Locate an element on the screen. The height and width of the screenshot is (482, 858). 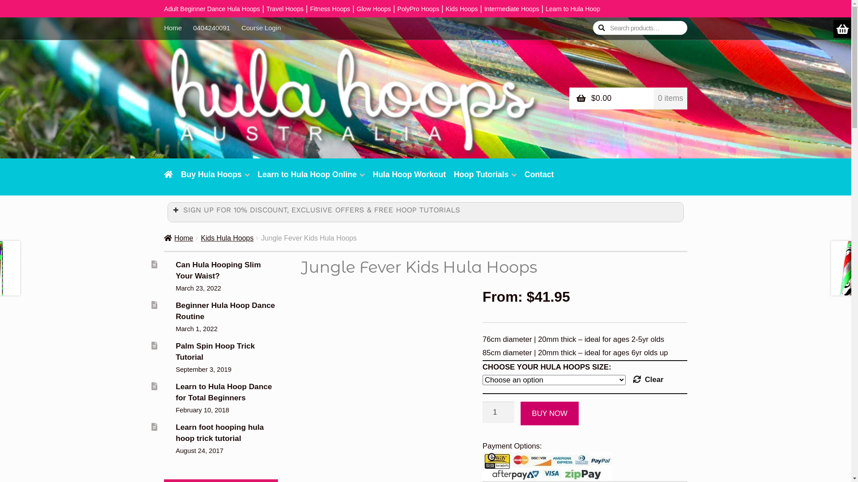
Home is located at coordinates (179, 238).